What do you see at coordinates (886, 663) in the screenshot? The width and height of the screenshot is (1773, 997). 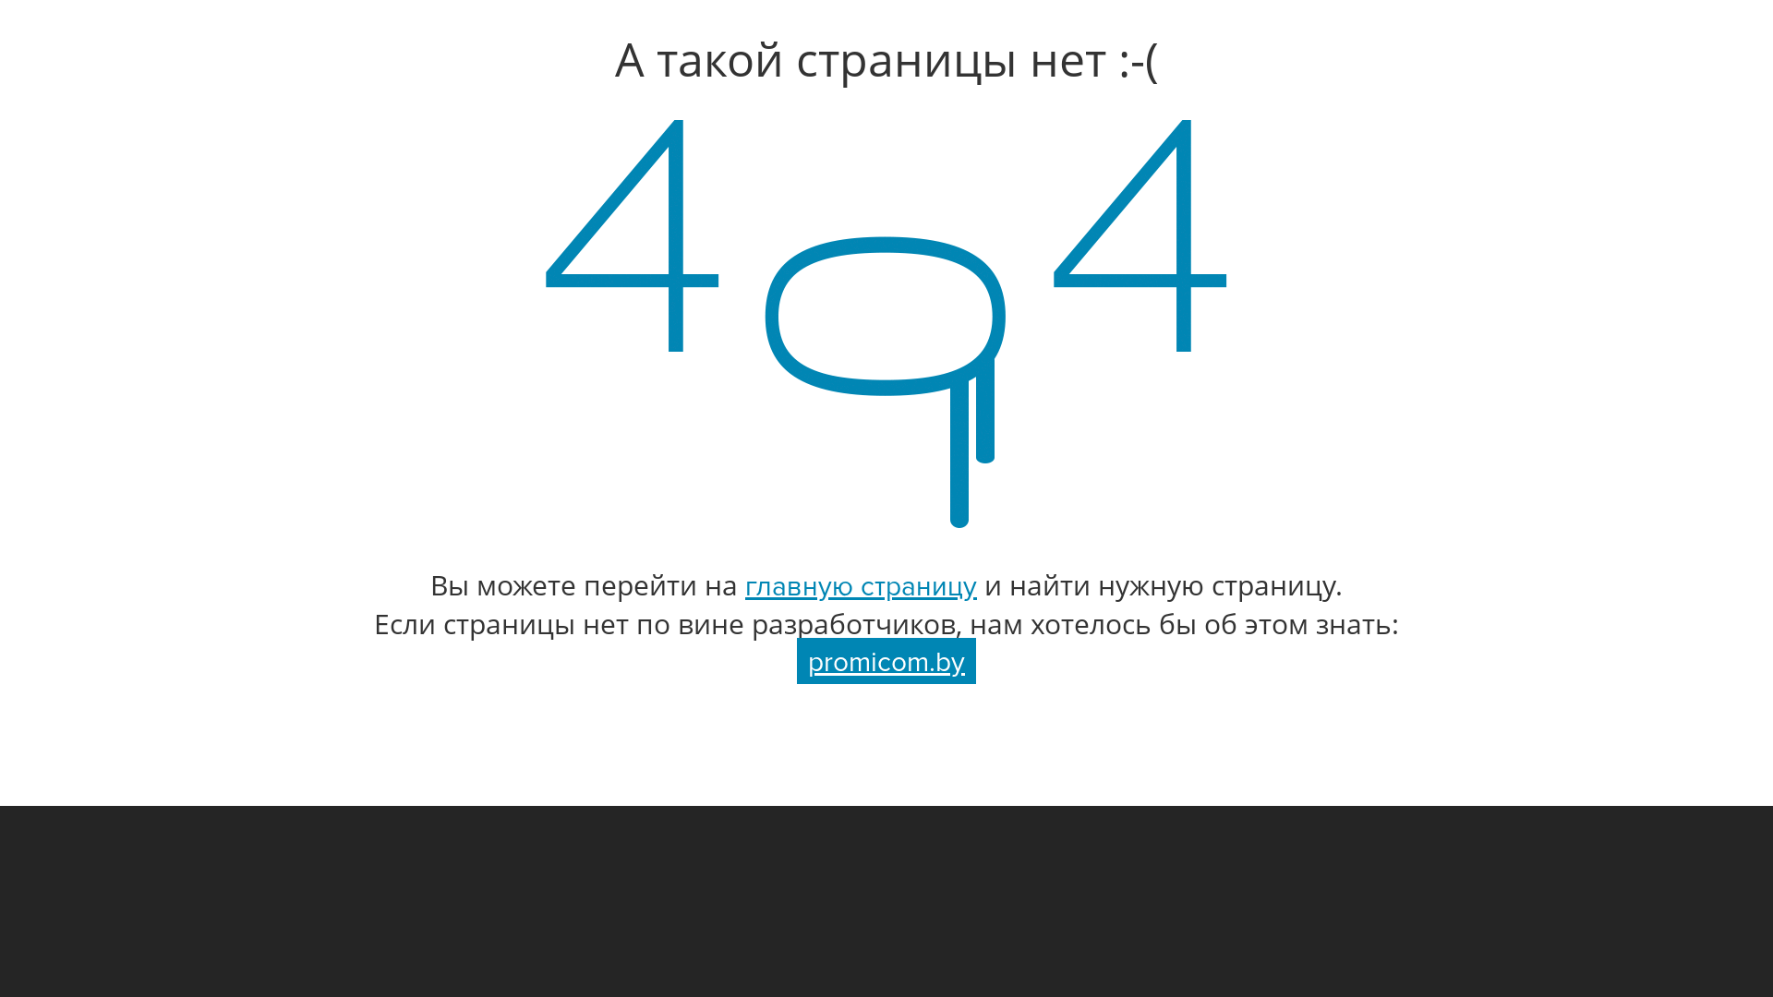 I see `promicom.by` at bounding box center [886, 663].